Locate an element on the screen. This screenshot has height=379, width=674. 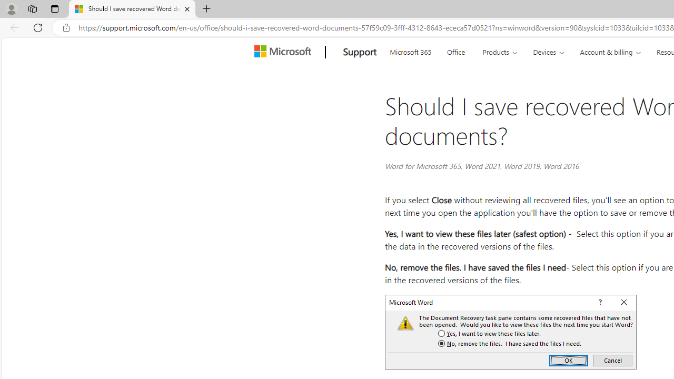
Support is located at coordinates (360, 52).